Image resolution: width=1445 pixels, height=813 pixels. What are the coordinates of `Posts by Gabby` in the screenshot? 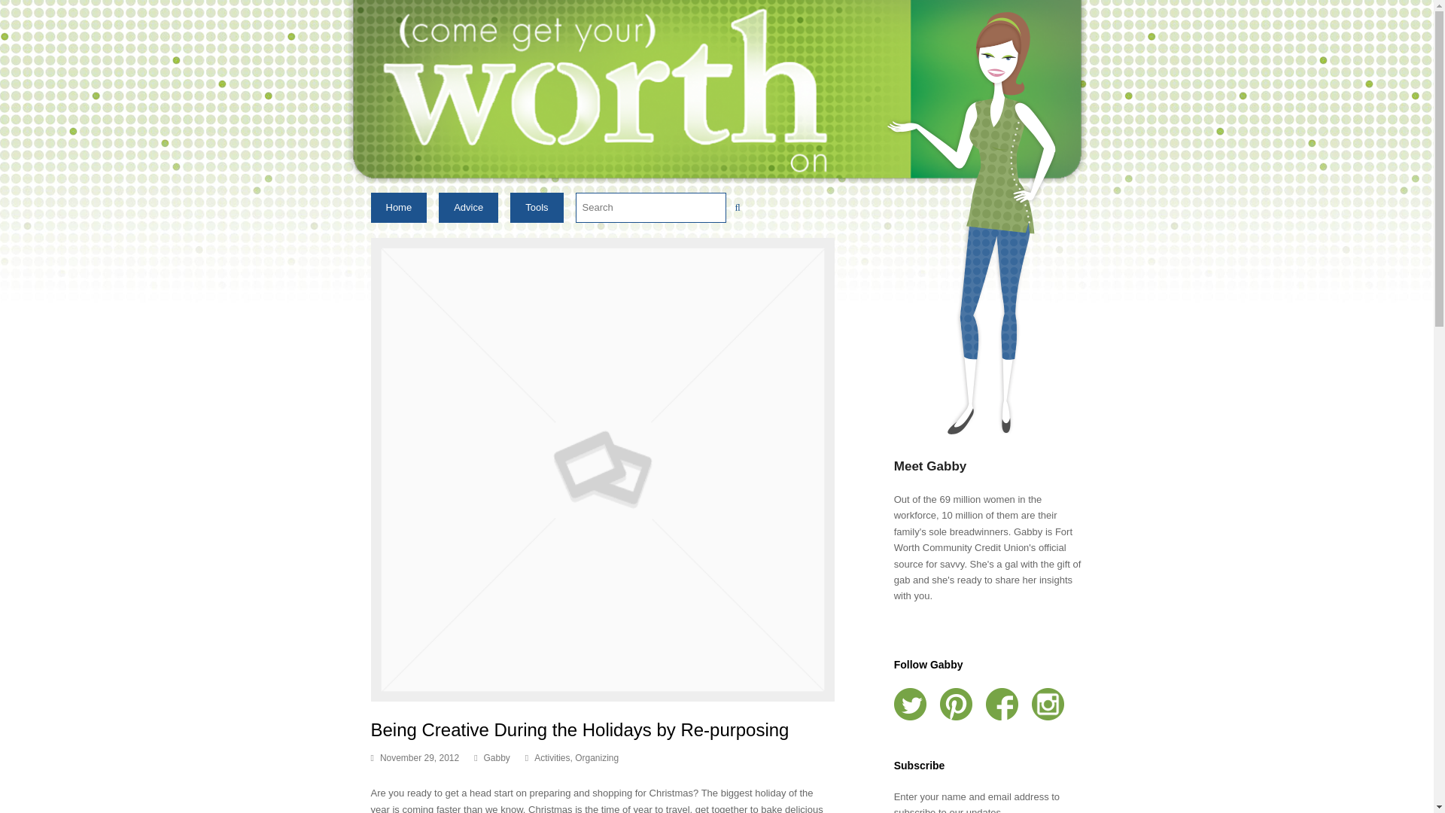 It's located at (497, 758).